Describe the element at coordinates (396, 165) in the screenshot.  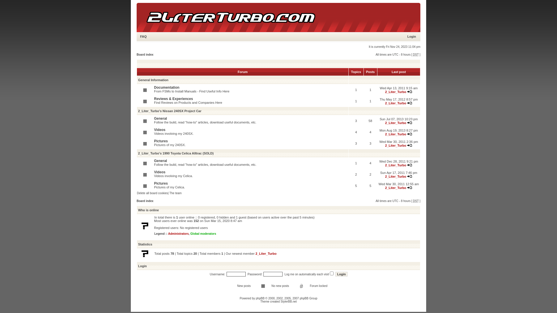
I see `2_Liter_Turbo` at that location.